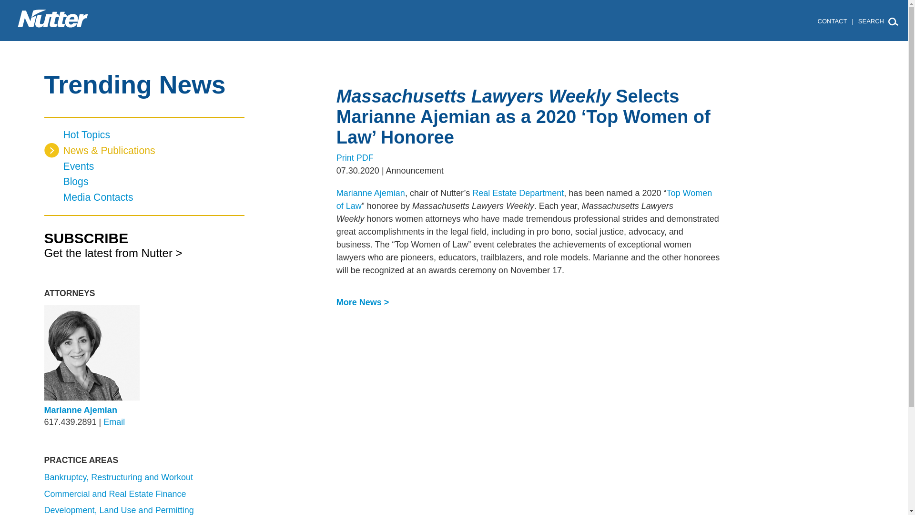  Describe the element at coordinates (873, 22) in the screenshot. I see `SEARCH` at that location.